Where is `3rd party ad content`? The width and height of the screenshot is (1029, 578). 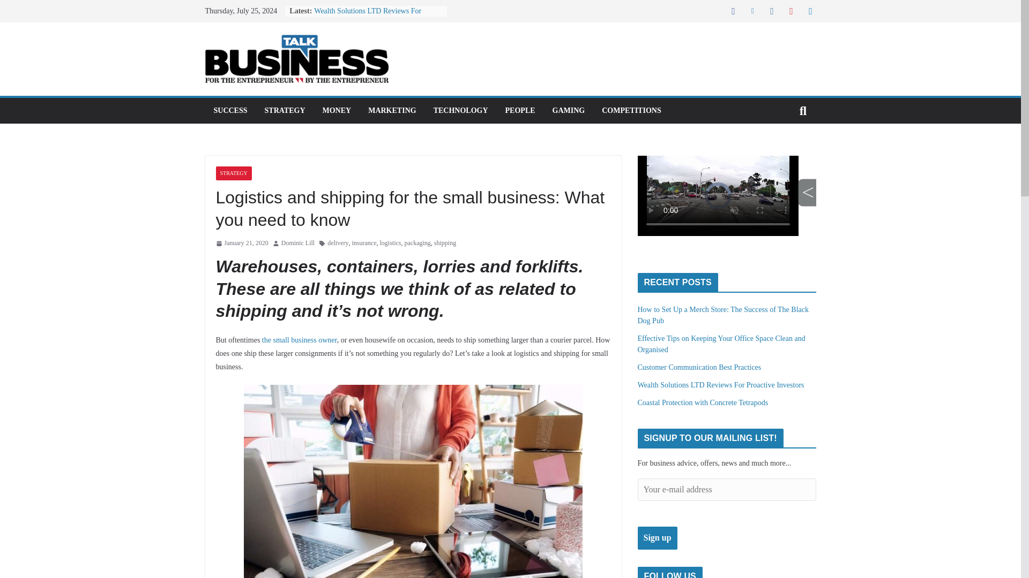 3rd party ad content is located at coordinates (727, 206).